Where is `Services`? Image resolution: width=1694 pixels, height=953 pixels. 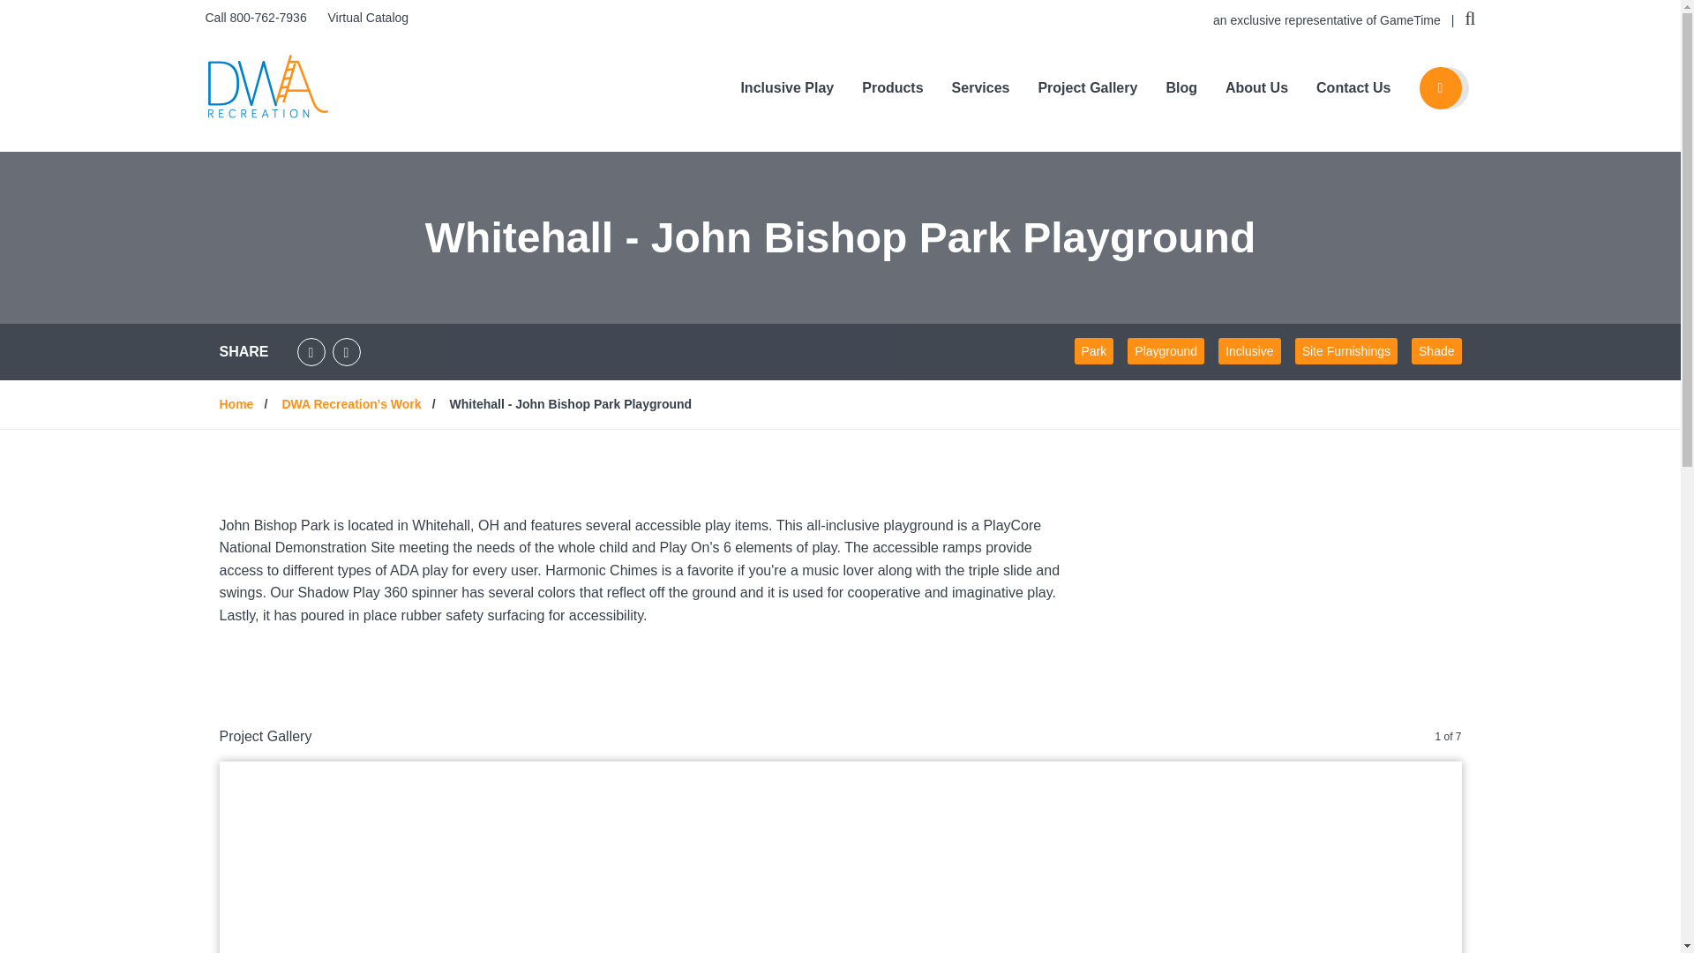 Services is located at coordinates (981, 88).